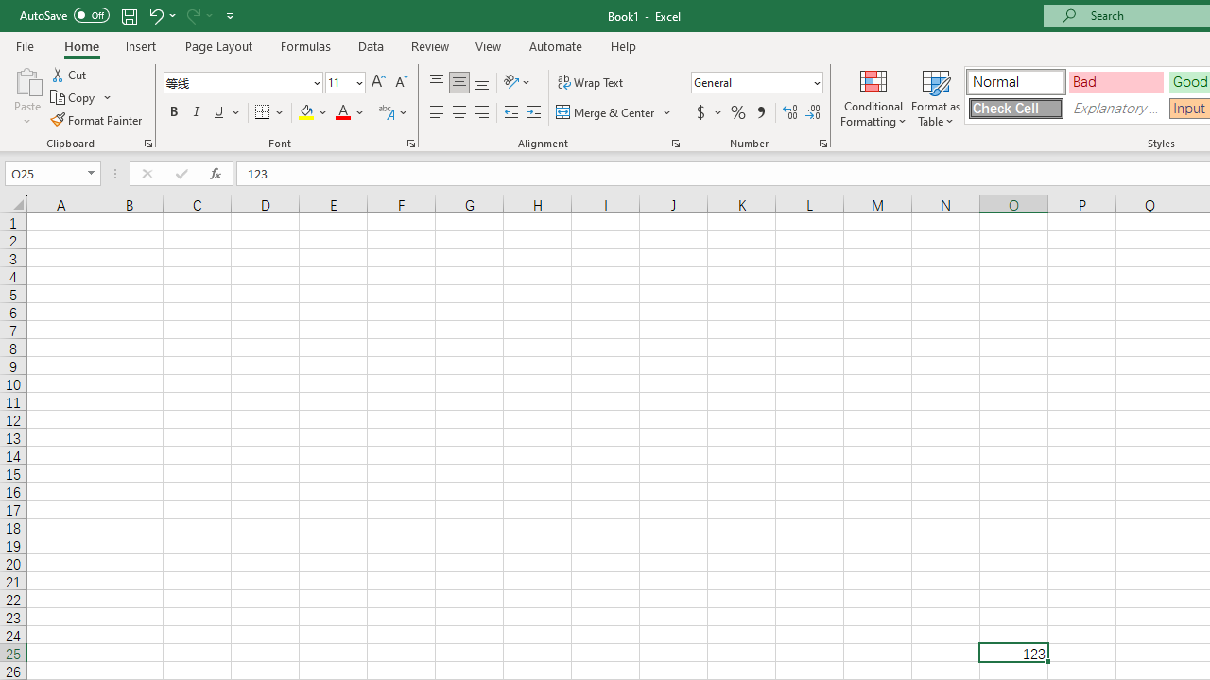 The width and height of the screenshot is (1210, 680). I want to click on Bad, so click(1115, 81).